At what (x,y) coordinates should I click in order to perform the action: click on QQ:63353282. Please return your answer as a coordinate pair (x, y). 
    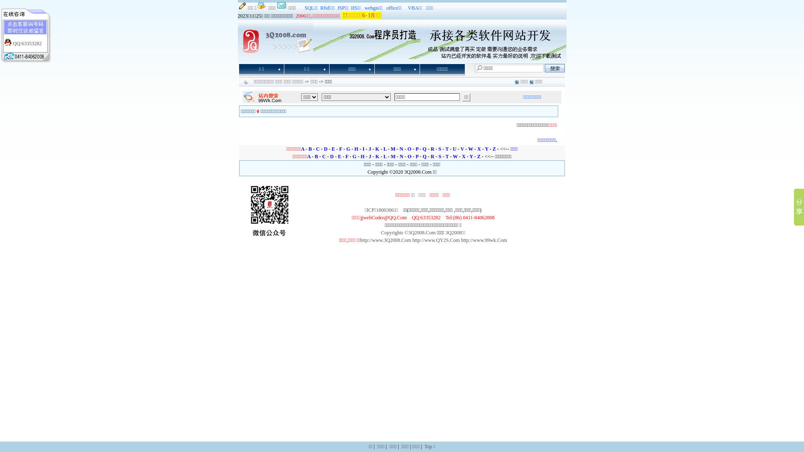
    Looking at the image, I should click on (28, 44).